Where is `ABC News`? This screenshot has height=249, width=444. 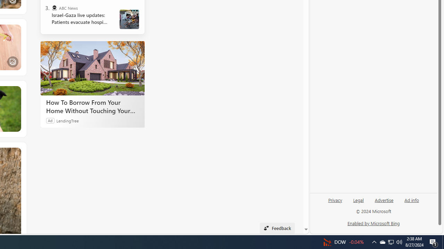
ABC News is located at coordinates (54, 8).